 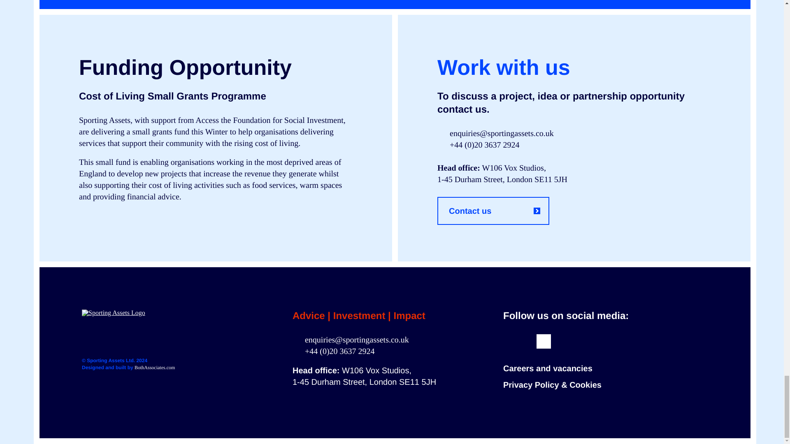 What do you see at coordinates (548, 368) in the screenshot?
I see `Careers and vacancies` at bounding box center [548, 368].